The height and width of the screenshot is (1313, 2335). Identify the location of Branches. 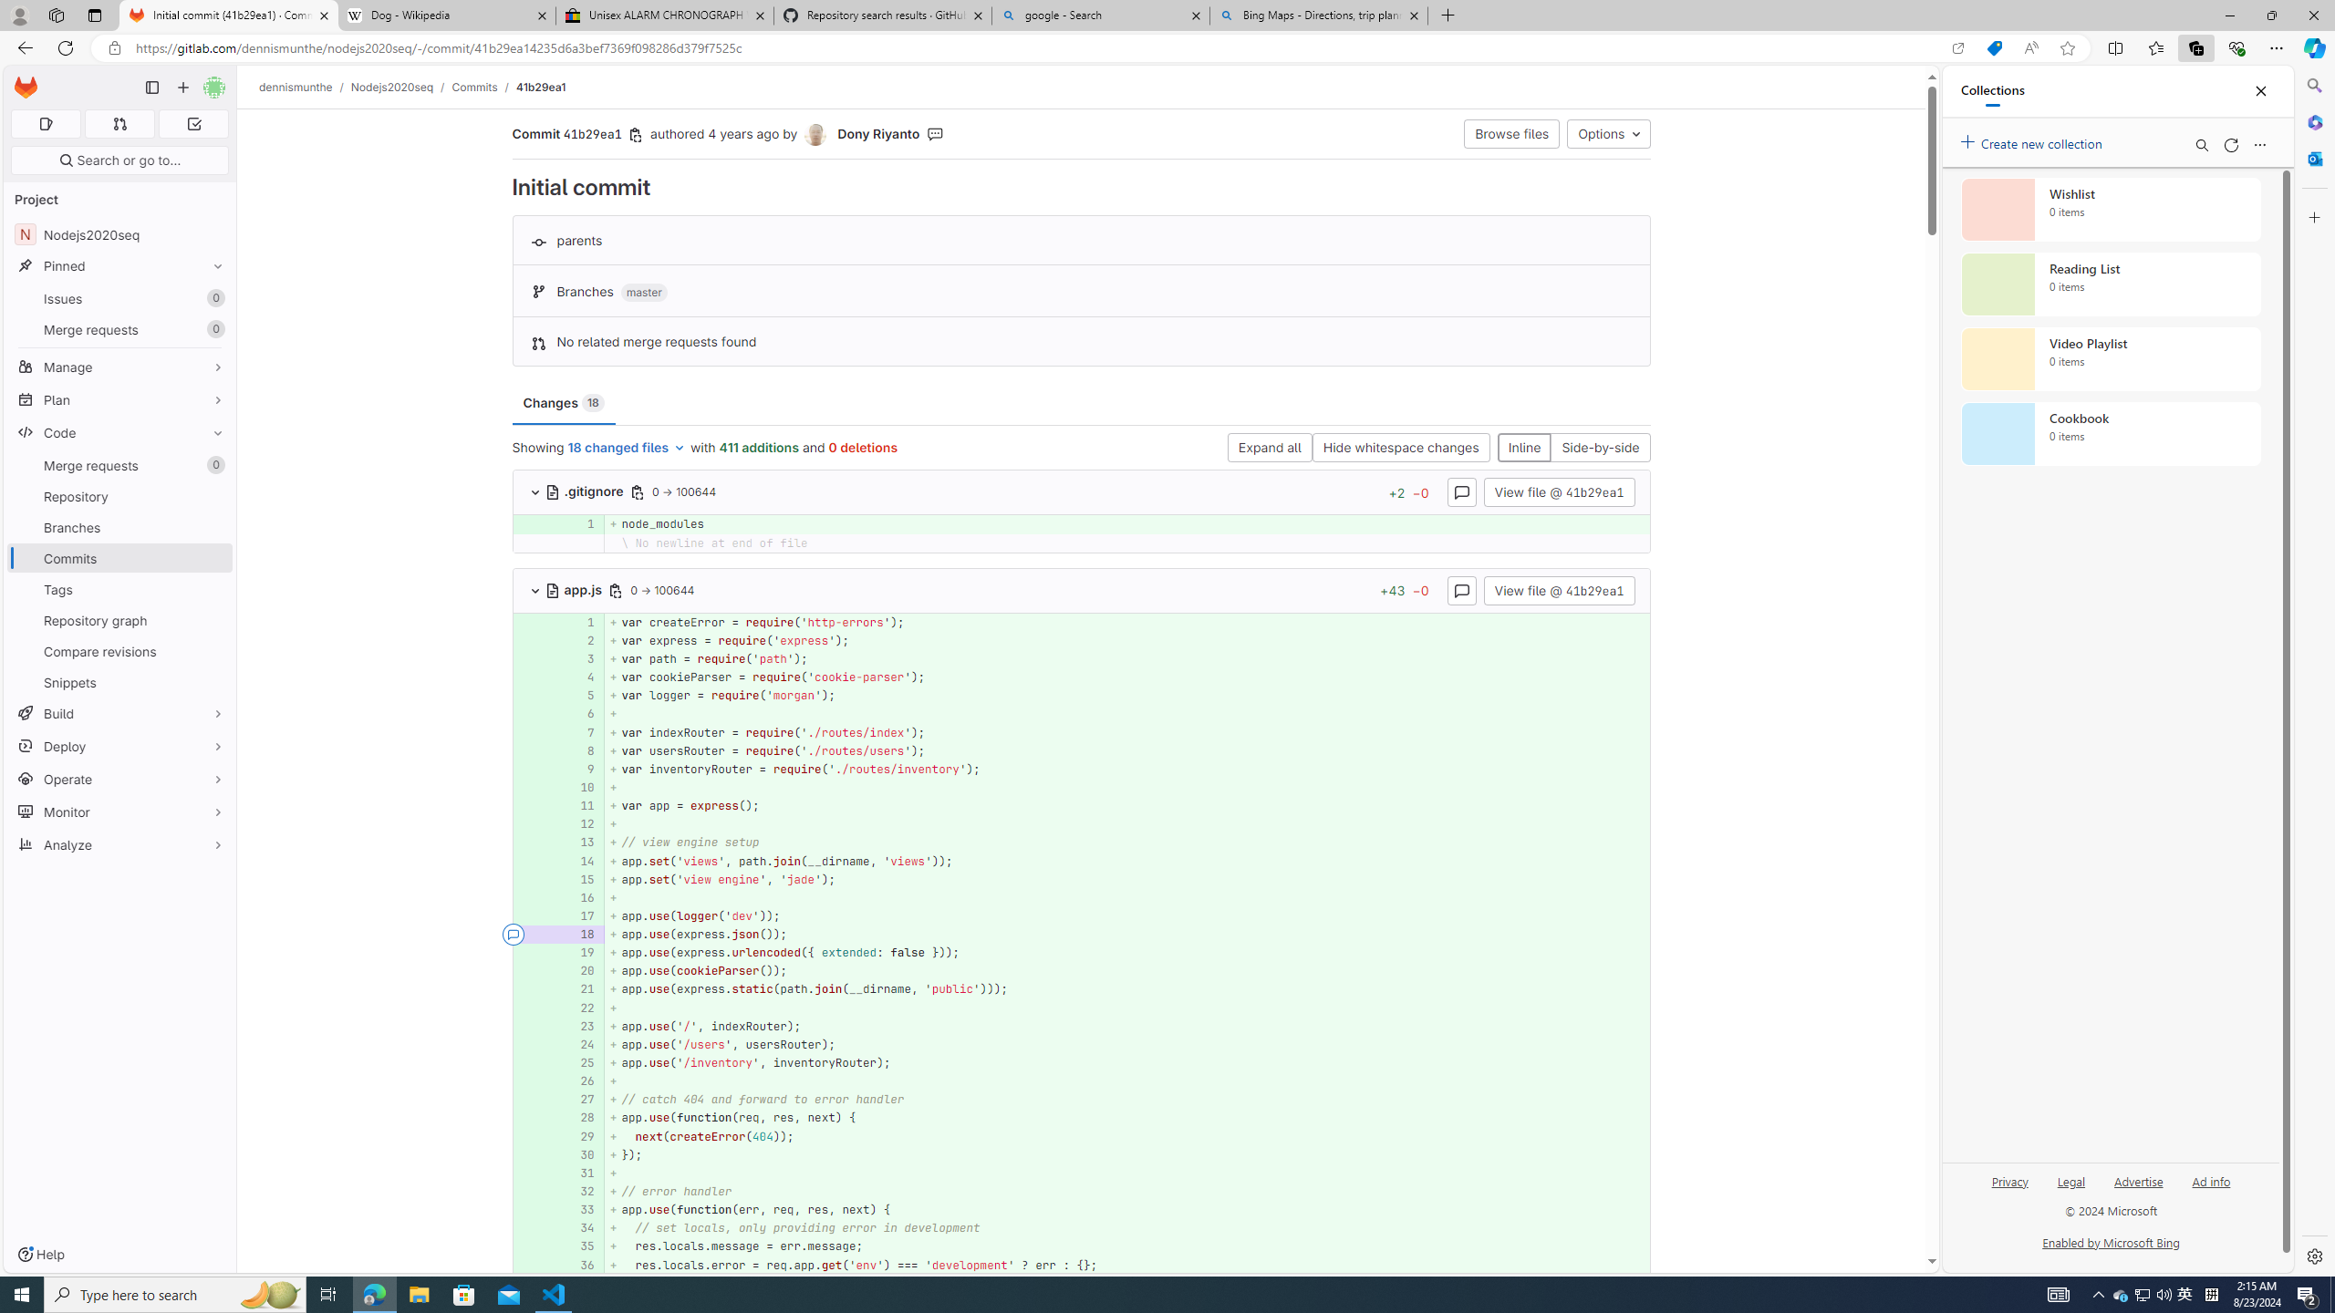
(120, 527).